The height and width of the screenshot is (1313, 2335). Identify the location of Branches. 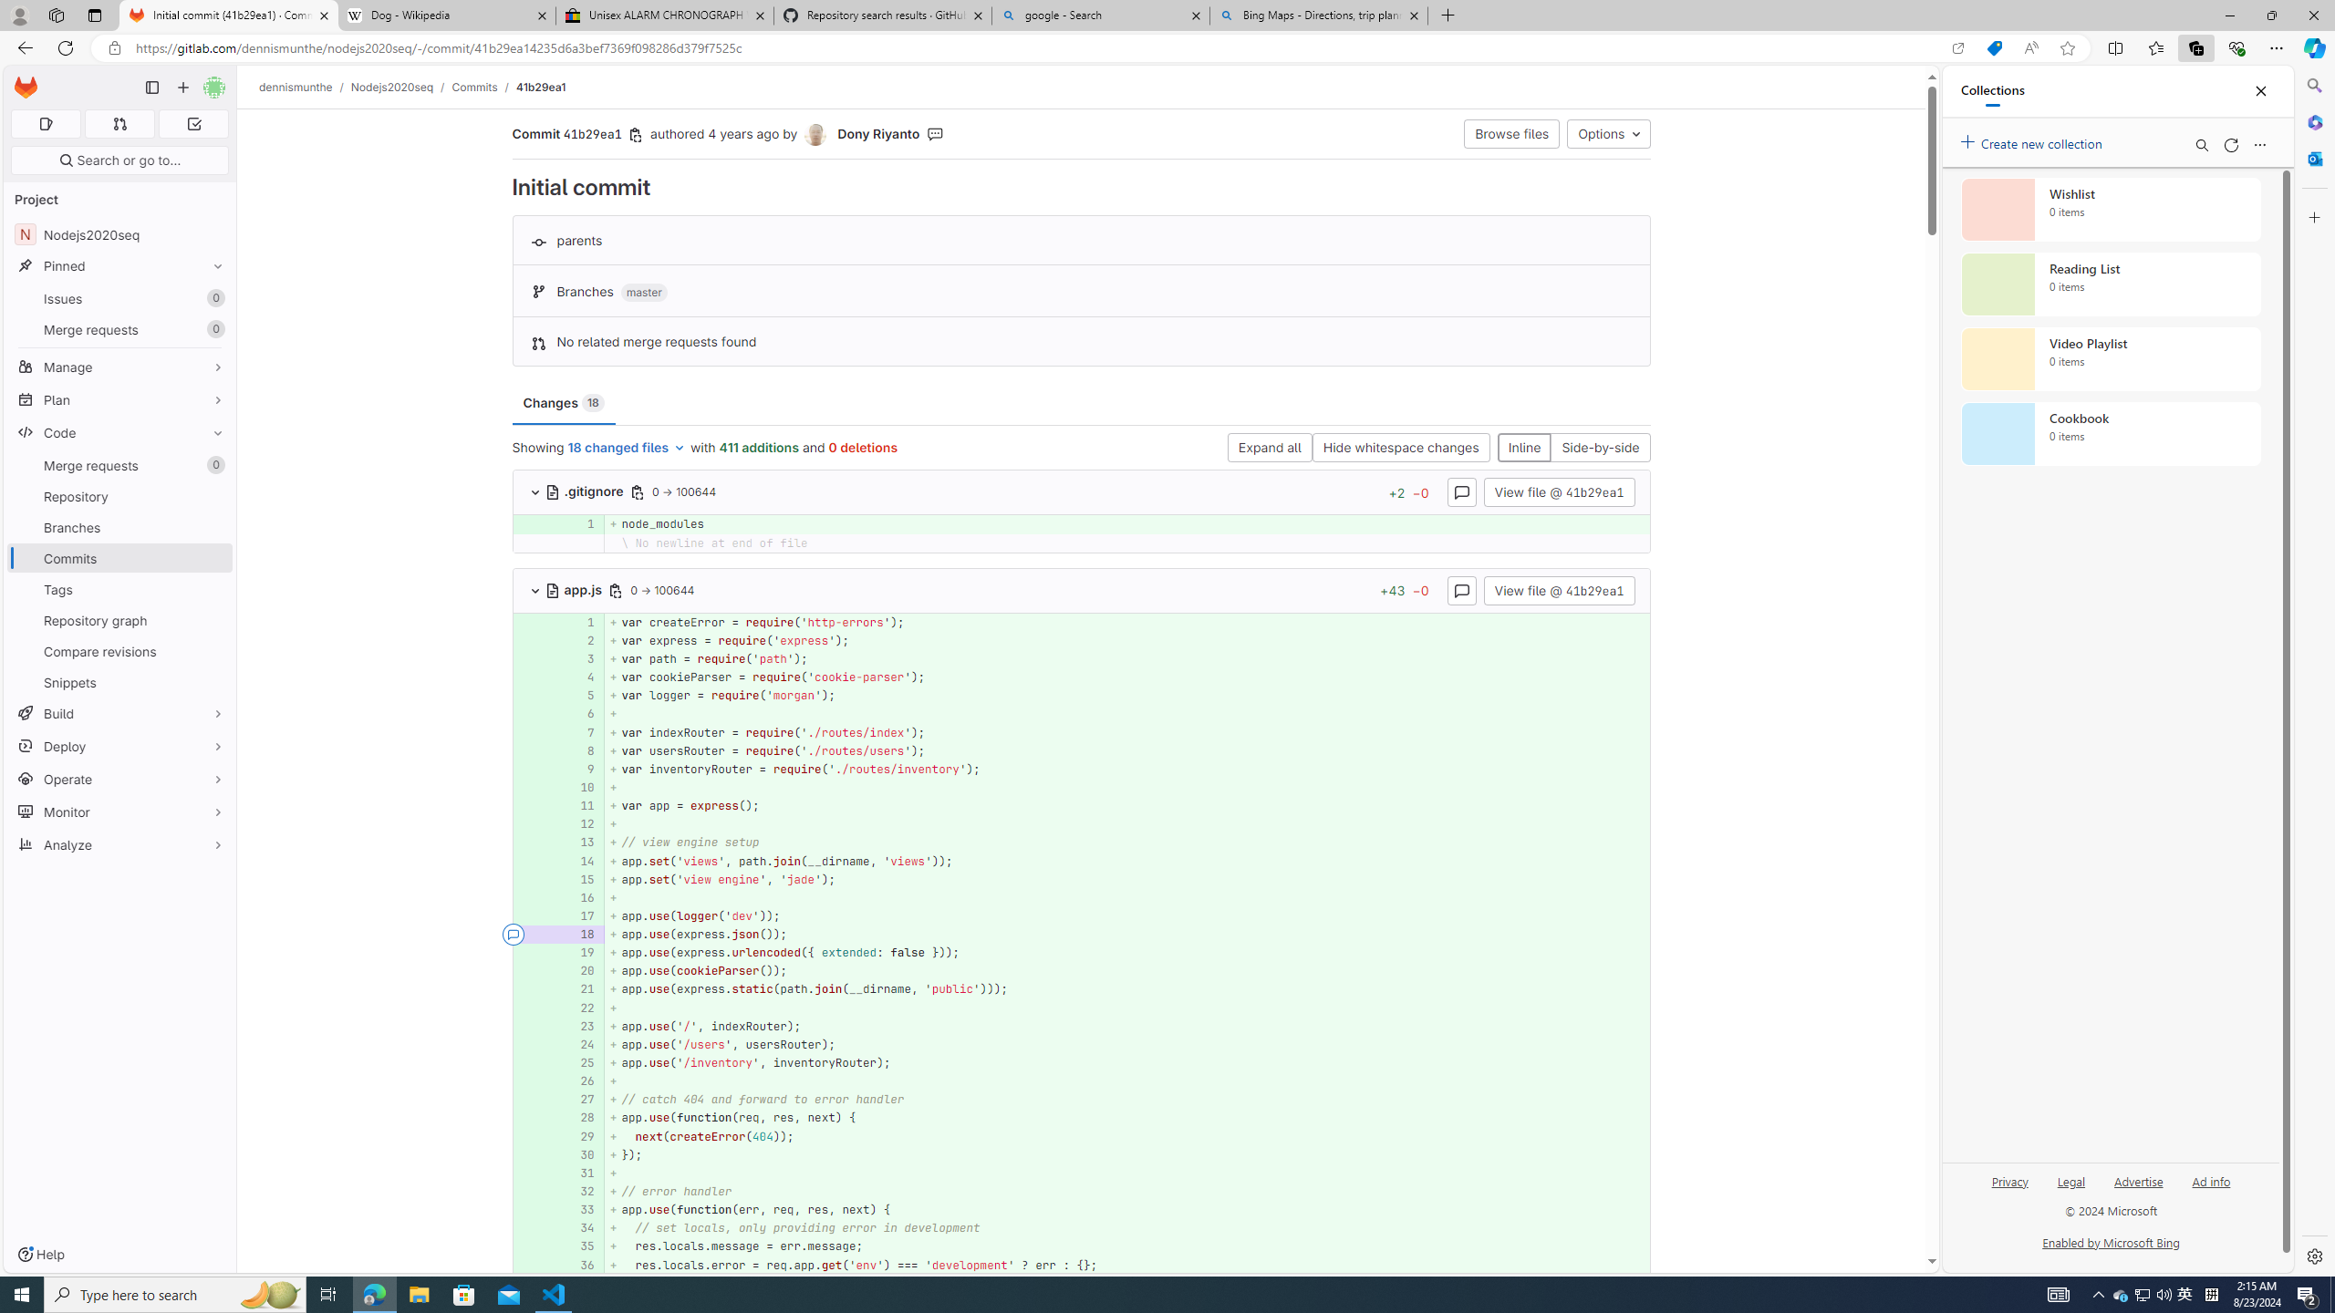
(120, 527).